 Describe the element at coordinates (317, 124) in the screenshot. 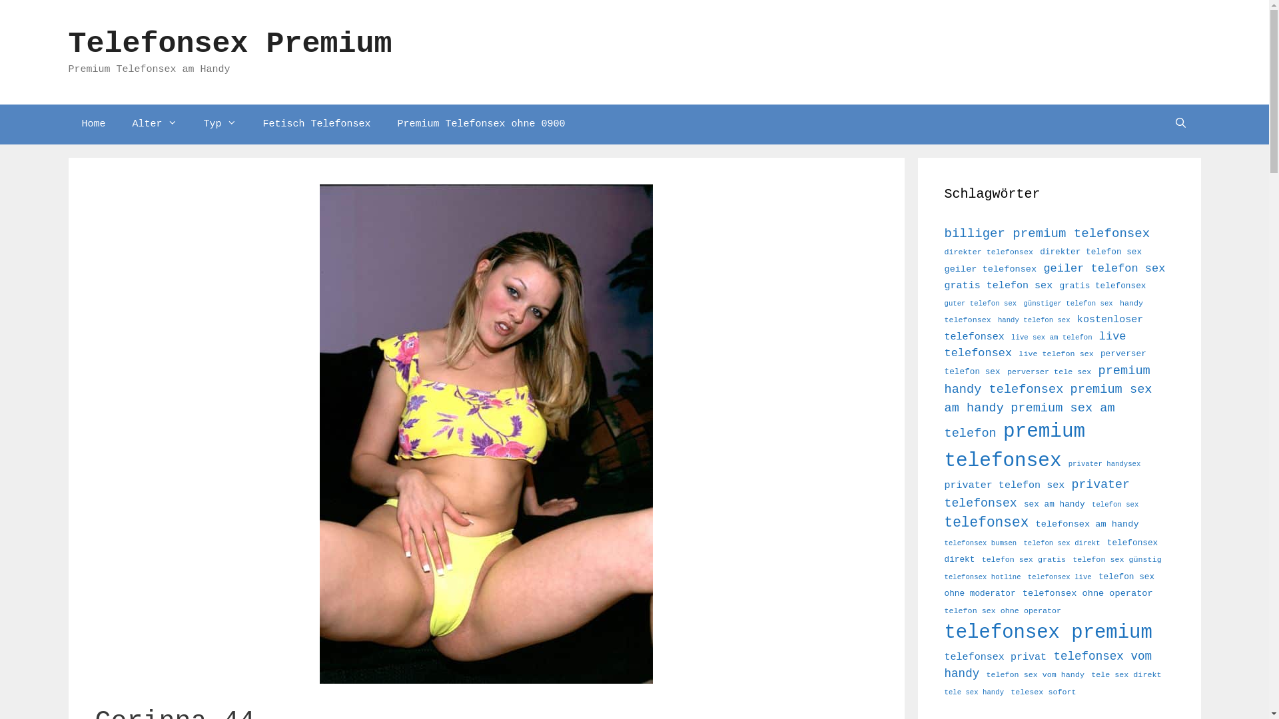

I see `Fetisch Telefonsex` at that location.